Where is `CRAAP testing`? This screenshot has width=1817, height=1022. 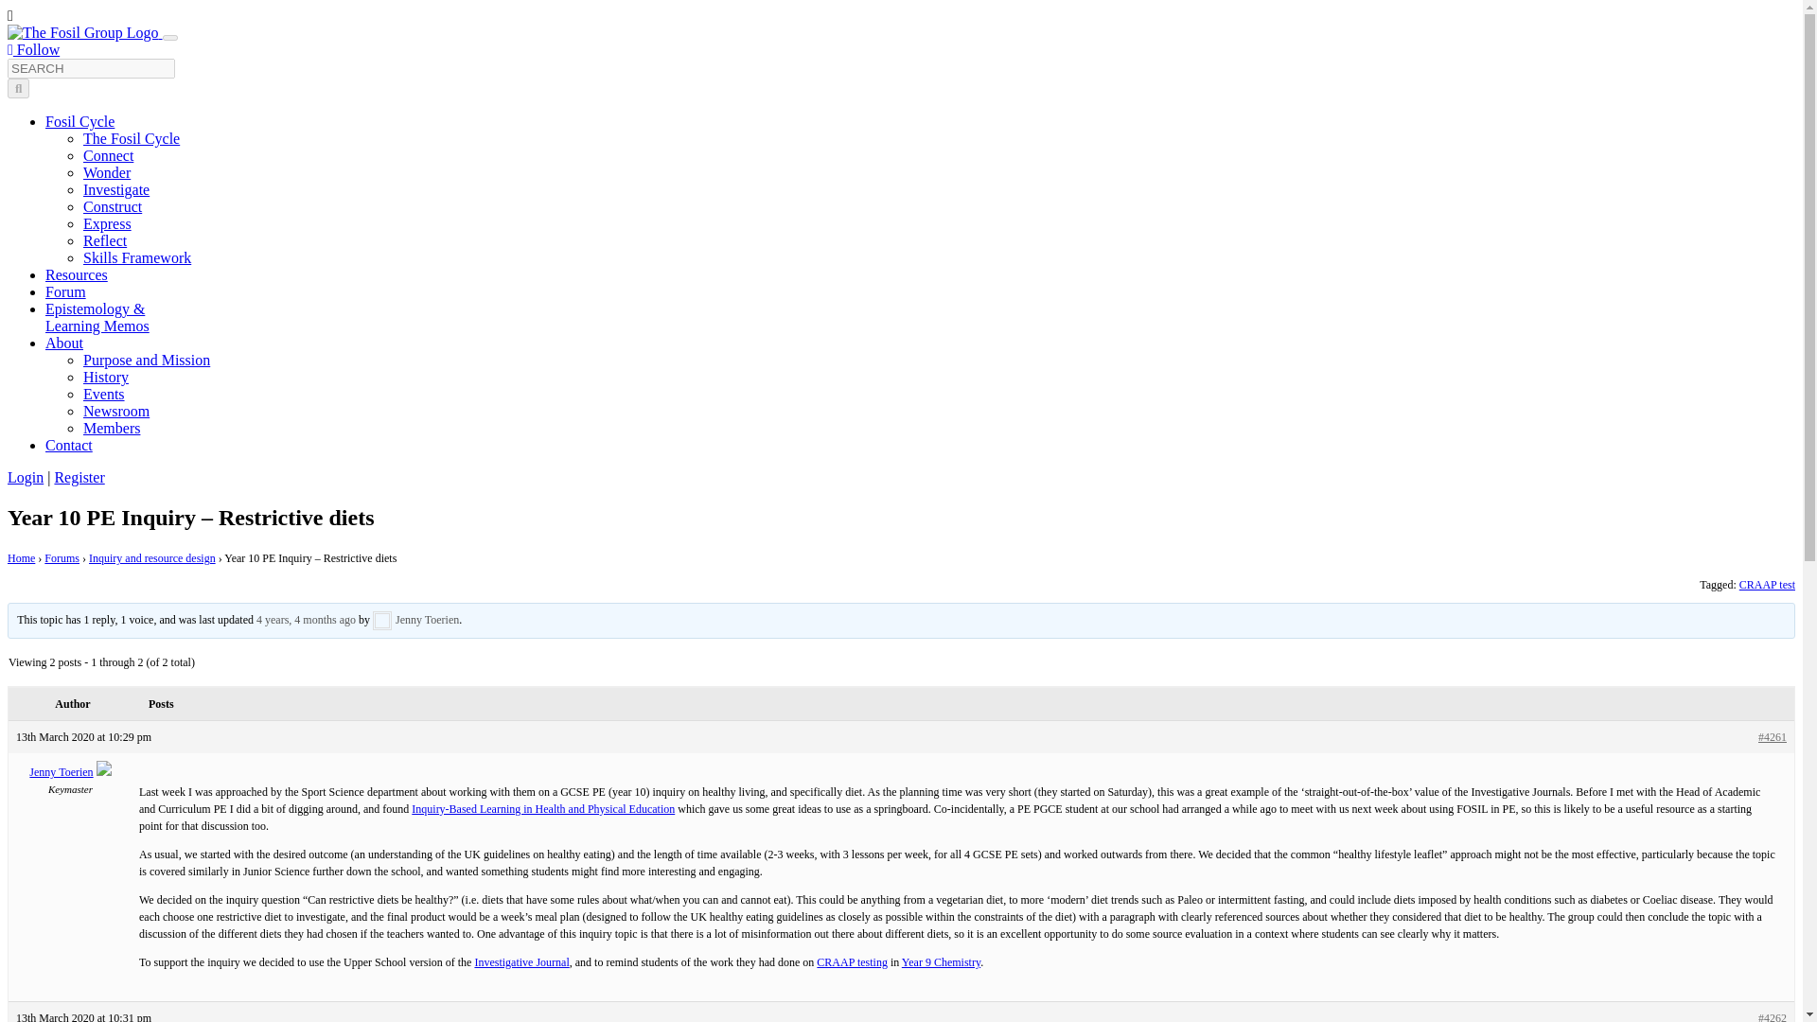
CRAAP testing is located at coordinates (852, 961).